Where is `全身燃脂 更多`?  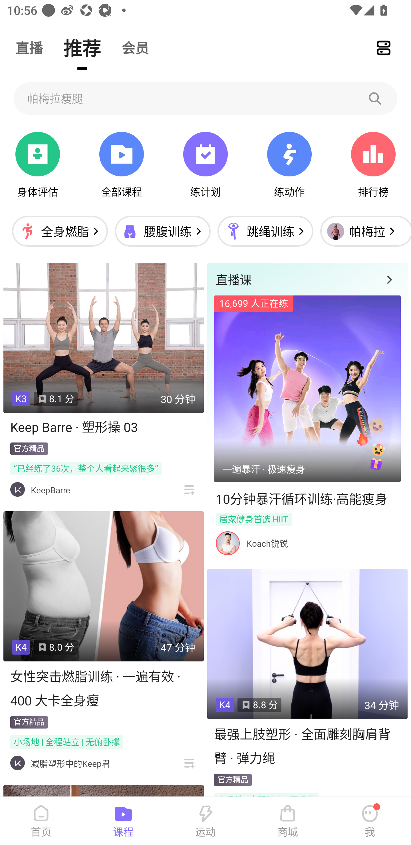 全身燃脂 更多 is located at coordinates (60, 231).